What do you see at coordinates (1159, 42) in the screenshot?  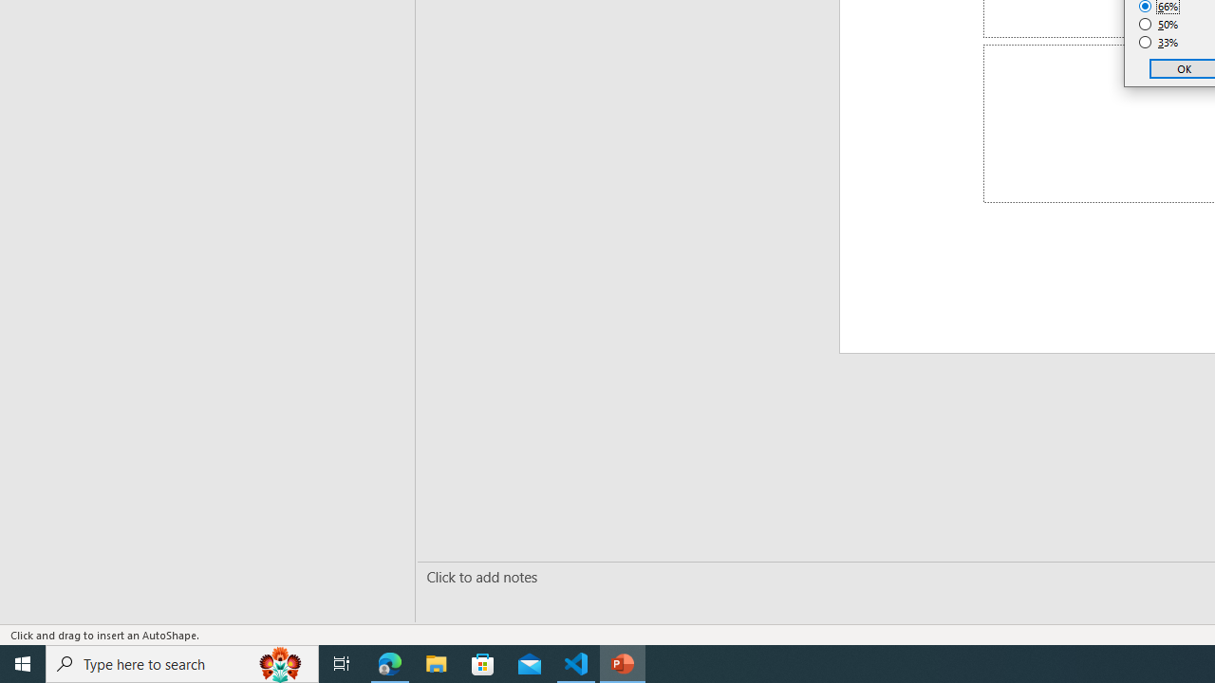 I see `33%` at bounding box center [1159, 42].